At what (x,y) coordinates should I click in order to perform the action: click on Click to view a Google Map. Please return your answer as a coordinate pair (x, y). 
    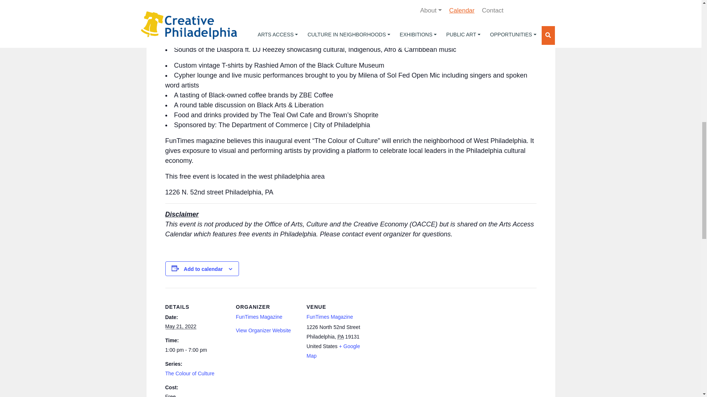
    Looking at the image, I should click on (333, 351).